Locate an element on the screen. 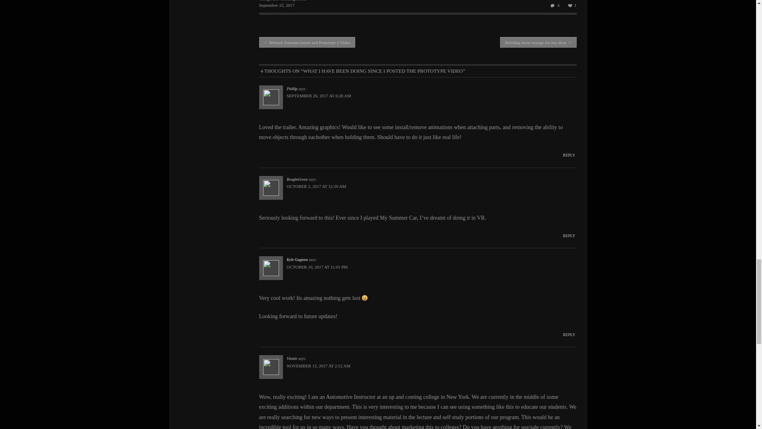 Image resolution: width=762 pixels, height=429 pixels. 7:25 pm is located at coordinates (276, 5).